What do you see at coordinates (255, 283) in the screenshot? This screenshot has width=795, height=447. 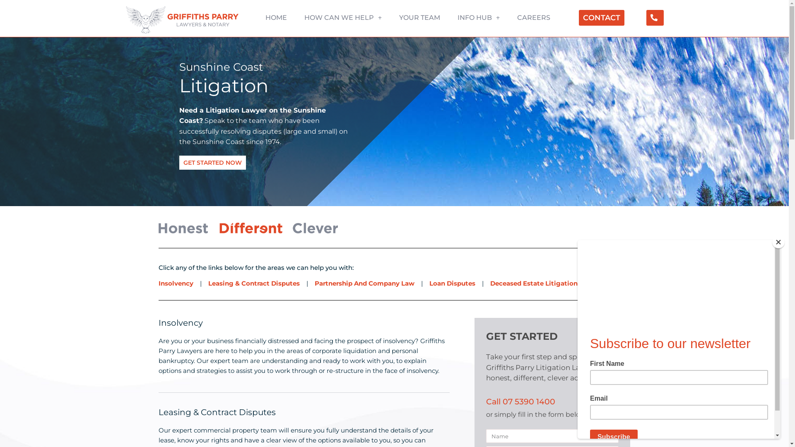 I see `Leasing & Contract Disputes  ` at bounding box center [255, 283].